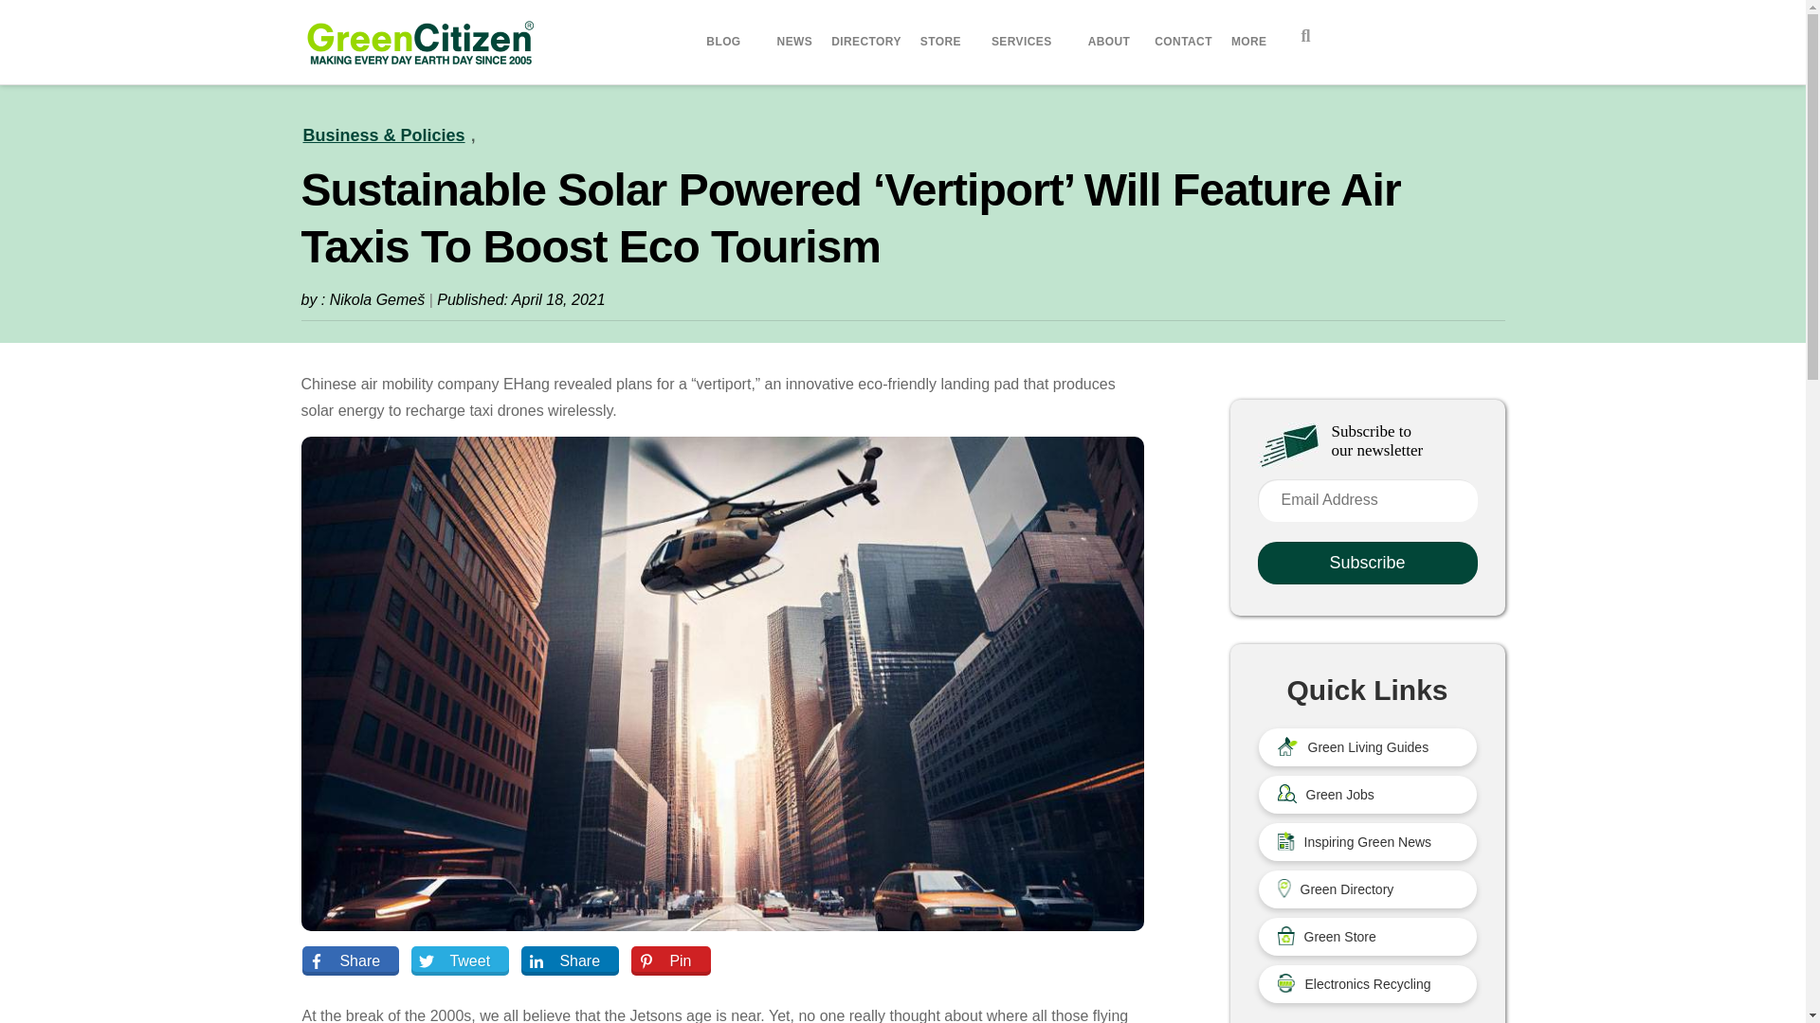 This screenshot has height=1023, width=1820. What do you see at coordinates (1025, 42) in the screenshot?
I see `SERVICES` at bounding box center [1025, 42].